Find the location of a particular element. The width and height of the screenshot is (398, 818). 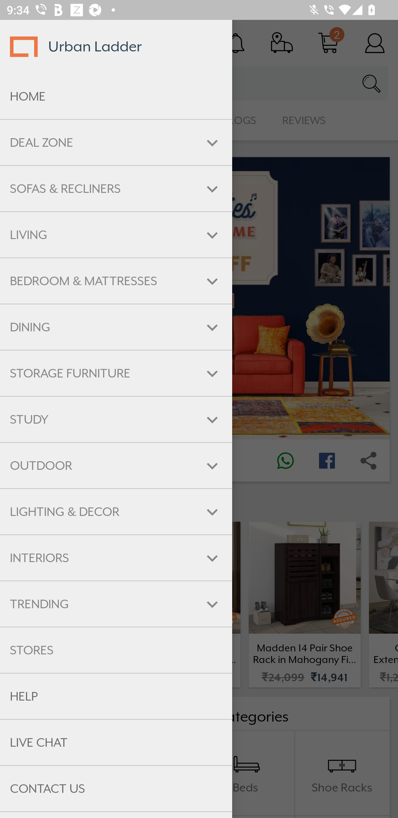

STORAGE FURNITURE  is located at coordinates (116, 373).